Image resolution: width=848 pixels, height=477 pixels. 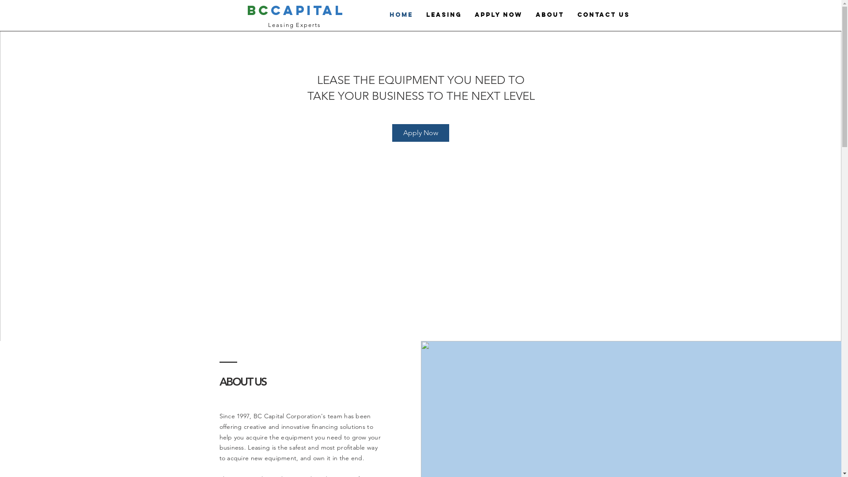 I want to click on Home, so click(x=401, y=15).